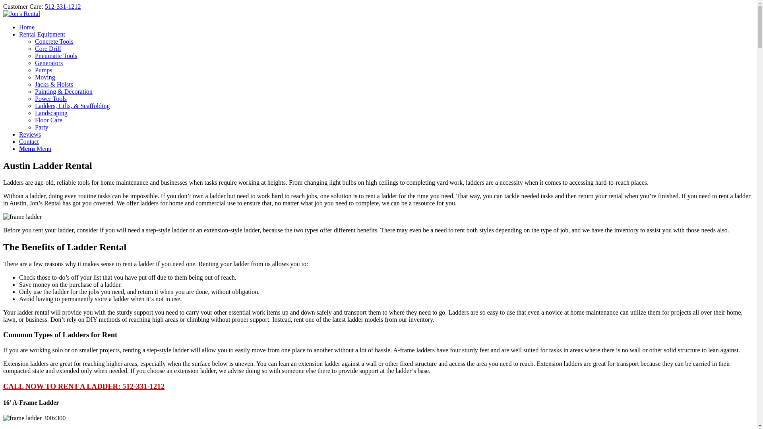  What do you see at coordinates (30, 134) in the screenshot?
I see `Reviews` at bounding box center [30, 134].